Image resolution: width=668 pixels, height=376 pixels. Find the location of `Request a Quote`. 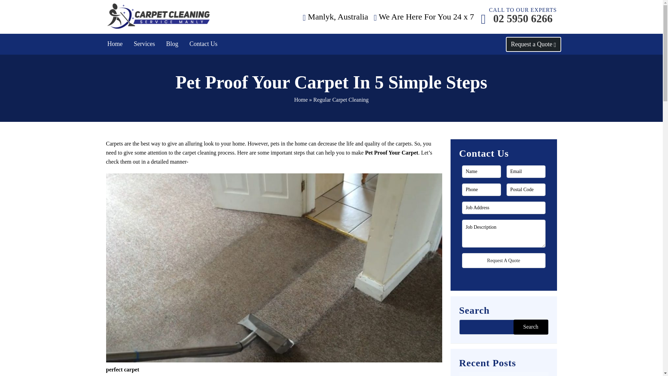

Request a Quote is located at coordinates (504, 260).